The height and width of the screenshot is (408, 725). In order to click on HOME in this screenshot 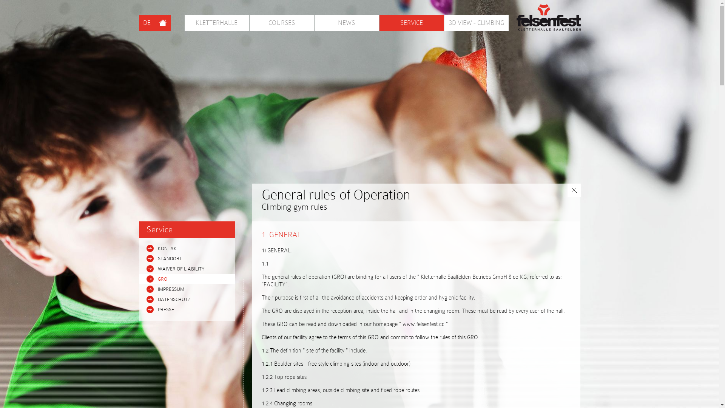, I will do `click(163, 23)`.